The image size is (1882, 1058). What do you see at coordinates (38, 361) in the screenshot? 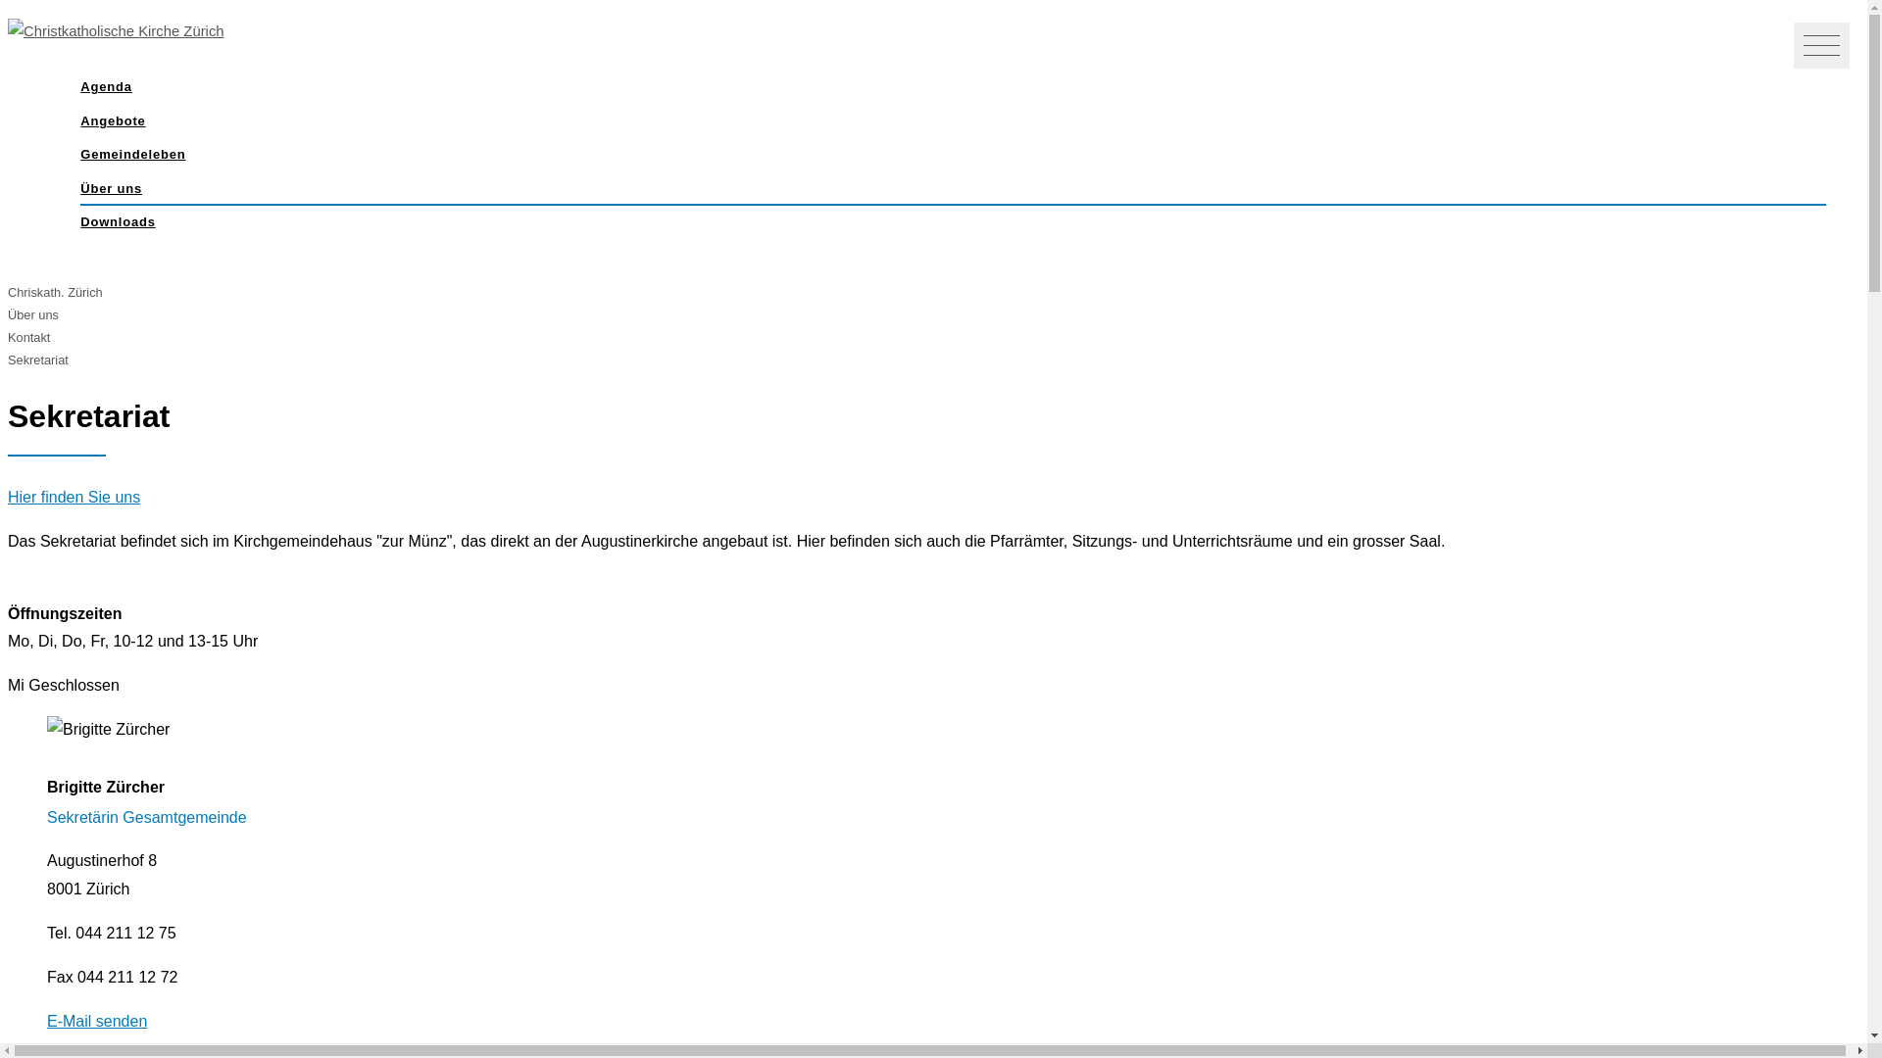
I see `Sekretariat` at bounding box center [38, 361].